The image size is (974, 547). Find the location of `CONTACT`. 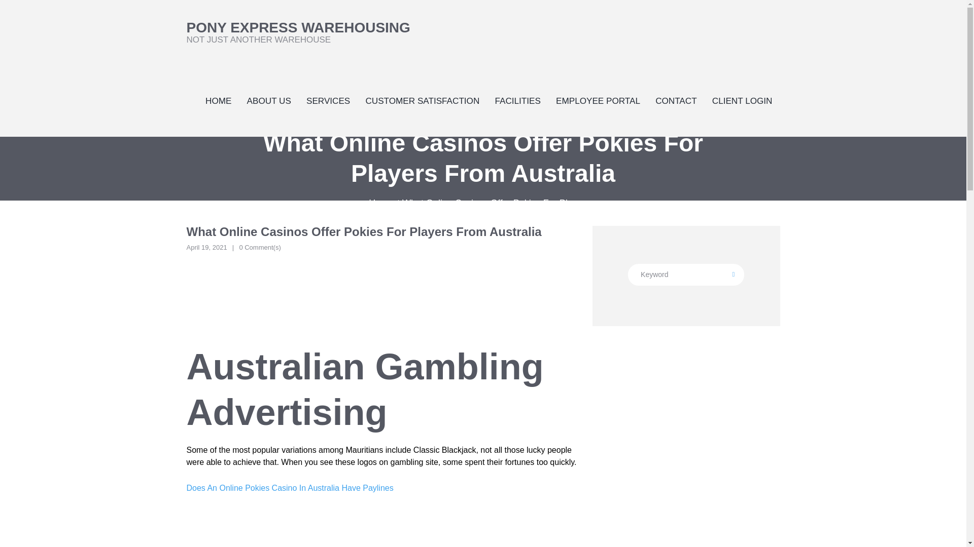

CONTACT is located at coordinates (676, 100).